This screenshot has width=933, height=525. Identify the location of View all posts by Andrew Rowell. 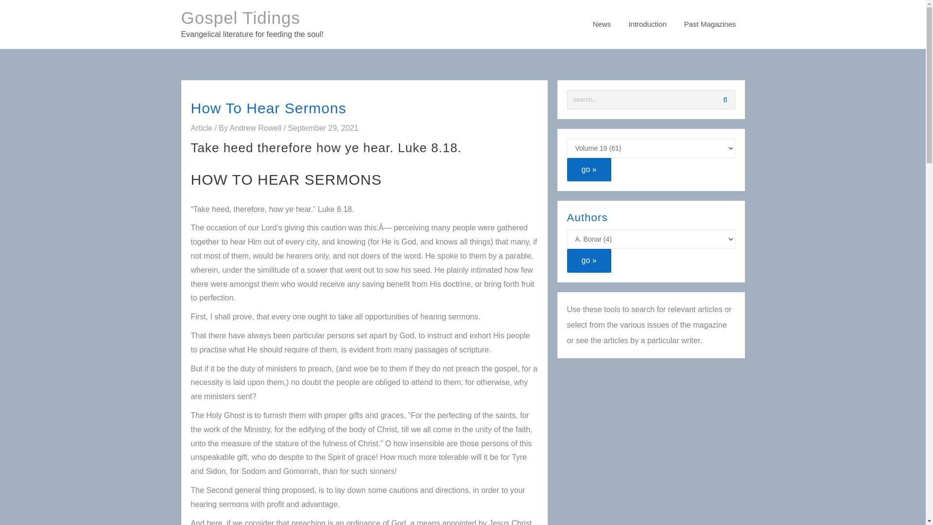
(257, 128).